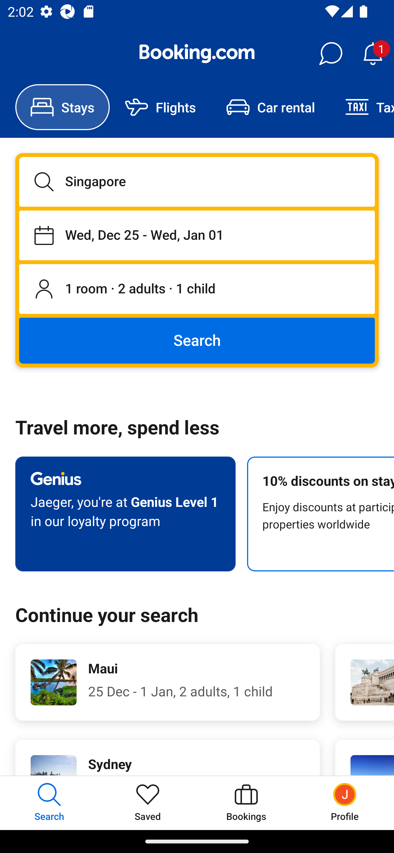 This screenshot has height=853, width=394. Describe the element at coordinates (197, 340) in the screenshot. I see `Search` at that location.